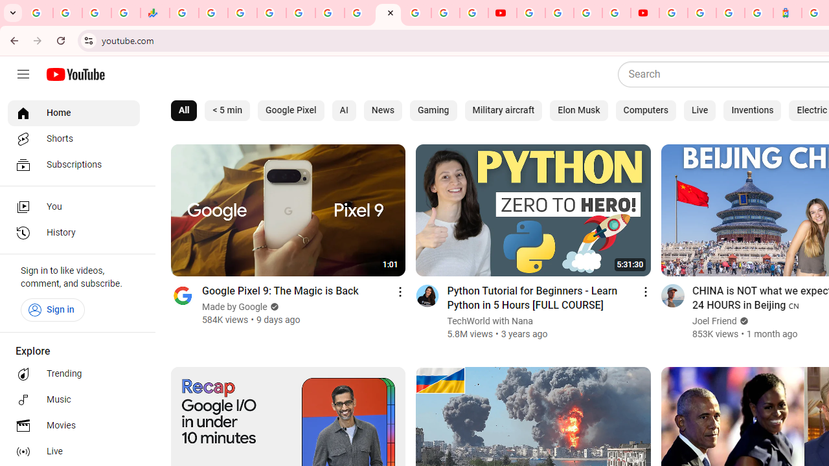  What do you see at coordinates (75, 74) in the screenshot?
I see `YouTube Home` at bounding box center [75, 74].